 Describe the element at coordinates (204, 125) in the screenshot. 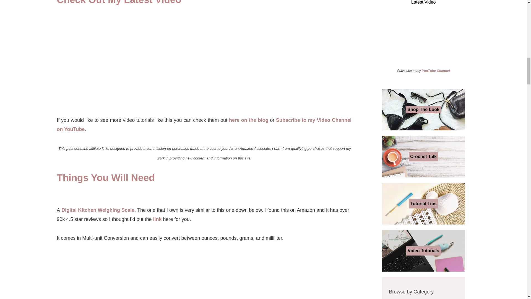

I see `Subscribe to my Video Channel on YouTube` at that location.